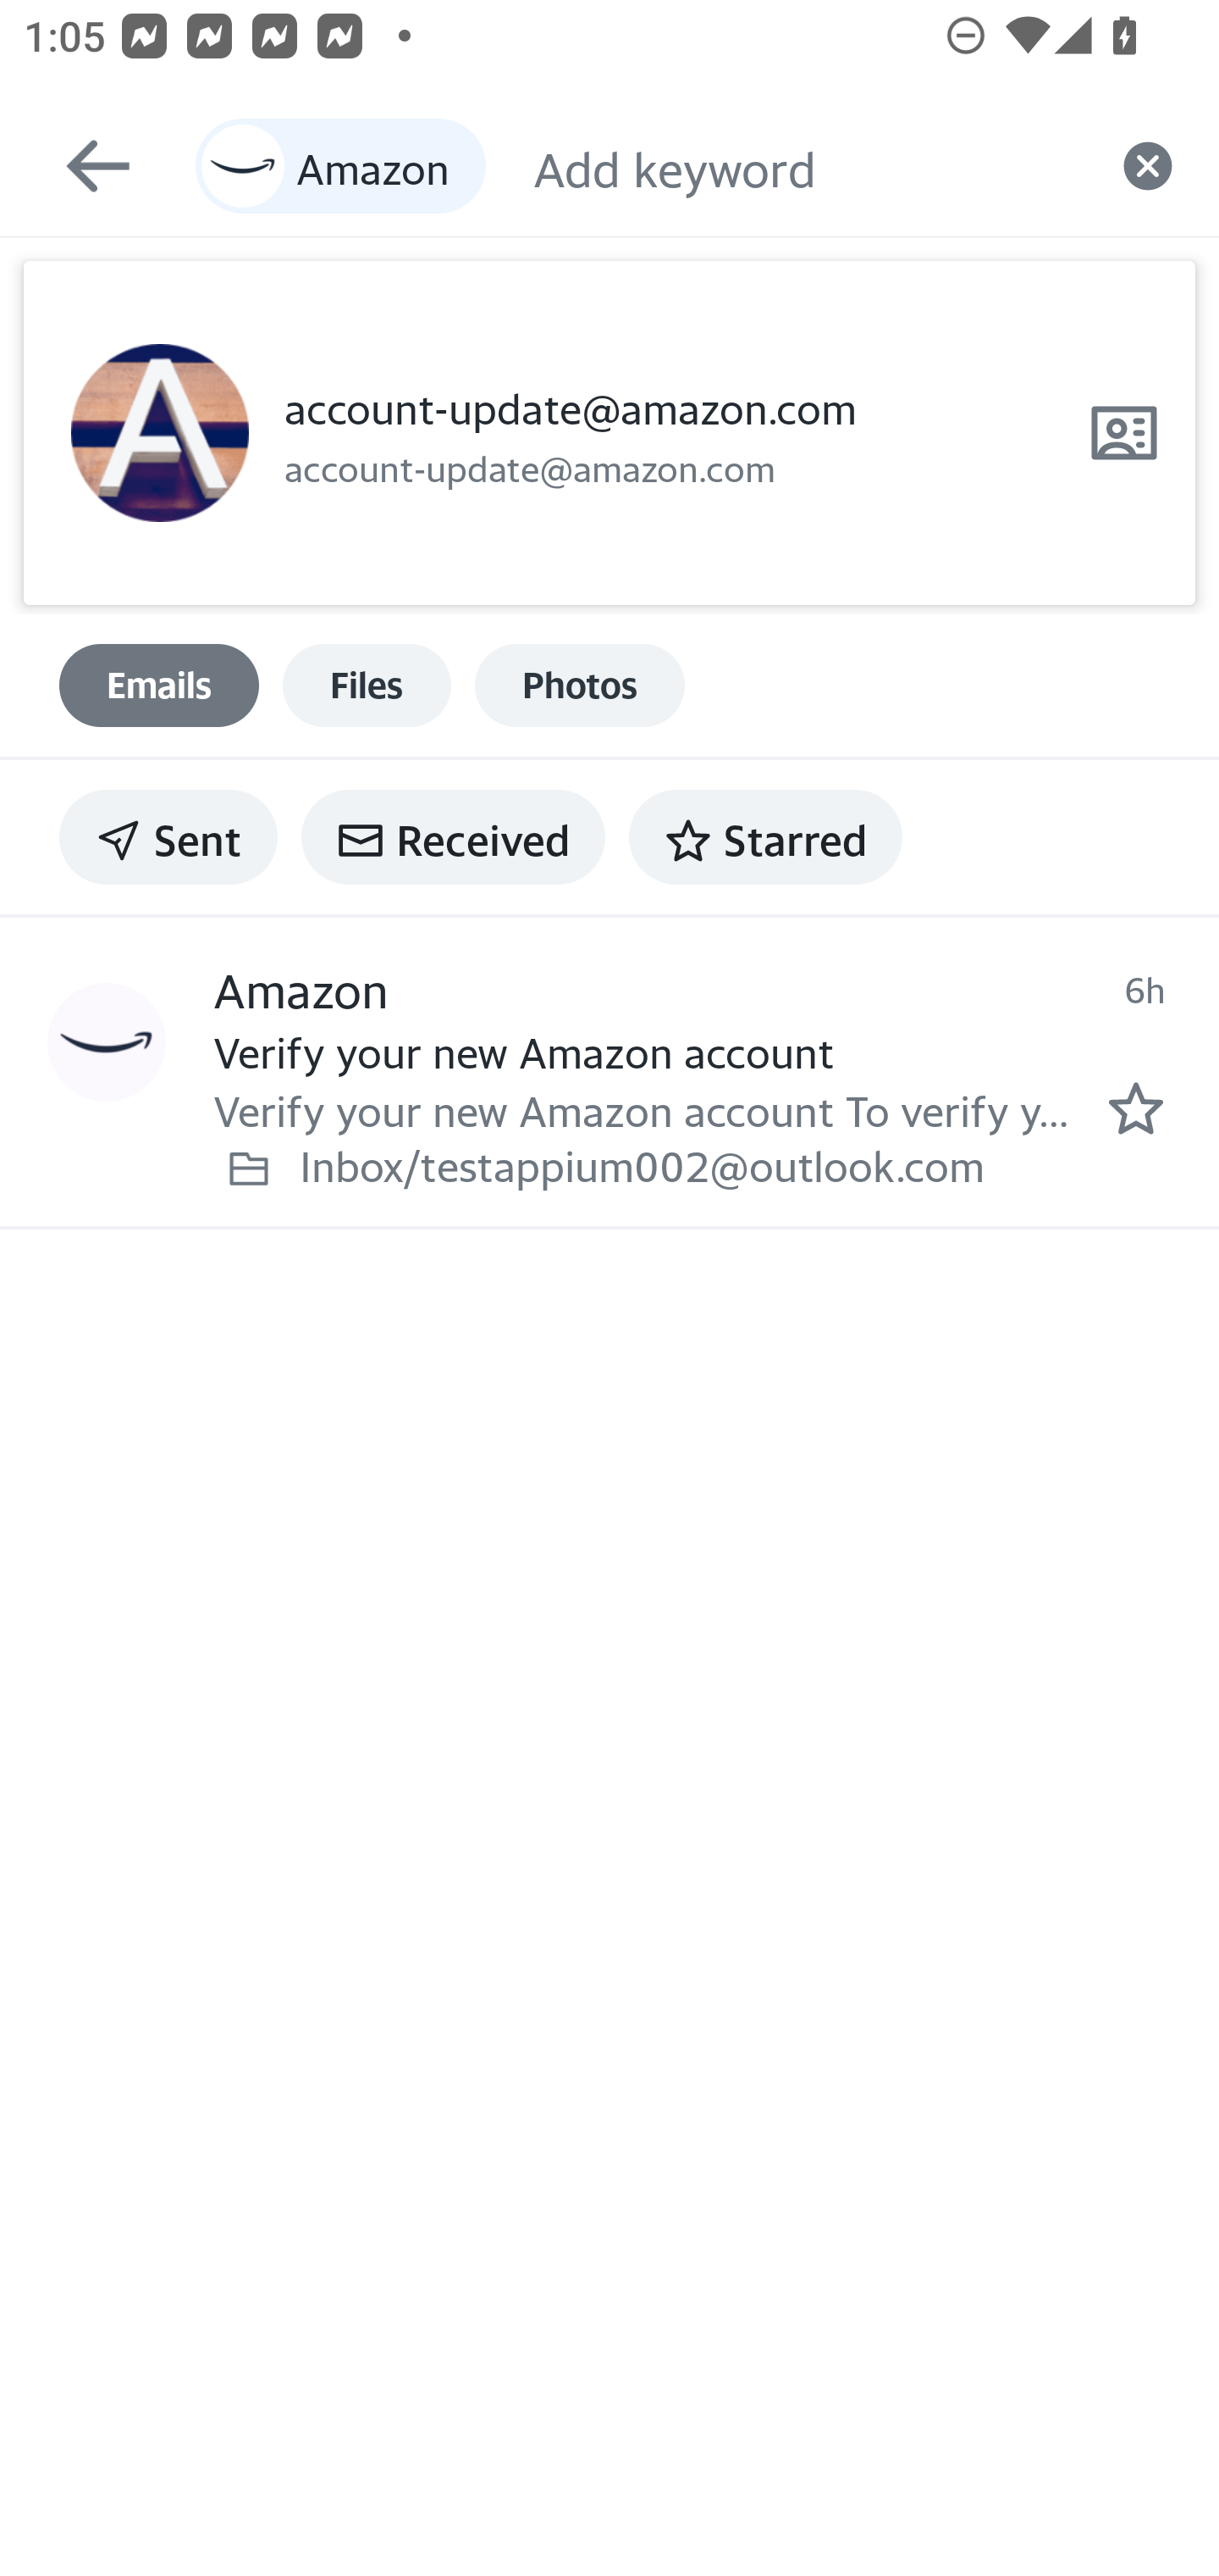 This screenshot has height=2576, width=1219. Describe the element at coordinates (107, 1043) in the screenshot. I see `Profile
Amazon` at that location.